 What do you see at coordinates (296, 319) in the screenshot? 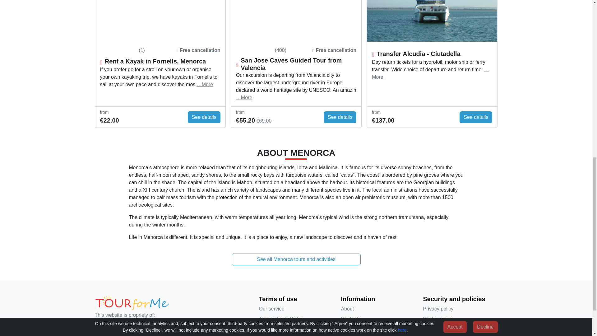
I see `Terms of sale Viator` at bounding box center [296, 319].